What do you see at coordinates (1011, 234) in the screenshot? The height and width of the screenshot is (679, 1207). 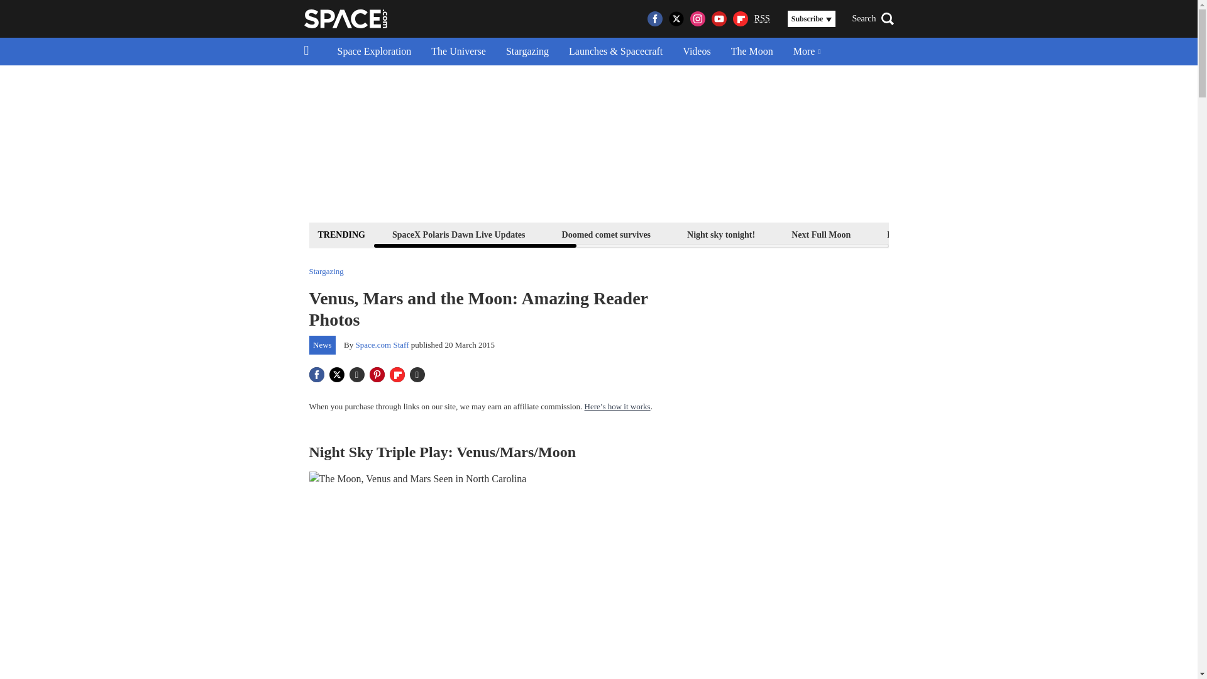 I see `Best Binoculars` at bounding box center [1011, 234].